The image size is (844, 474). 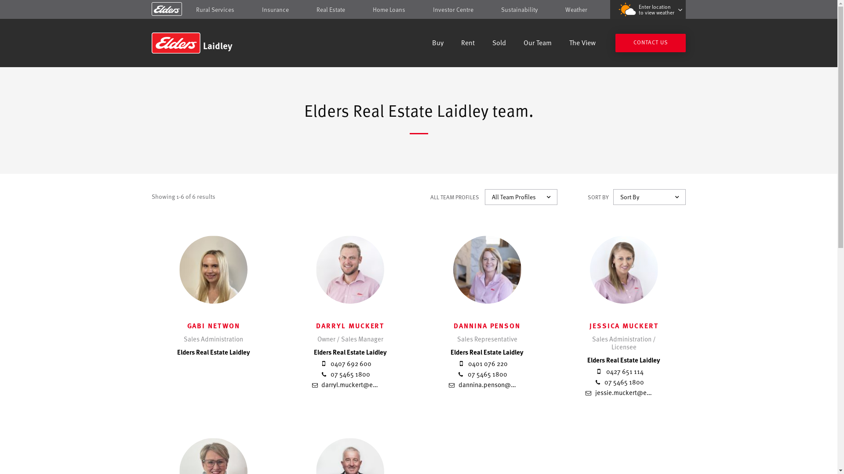 I want to click on Sustainability, so click(x=520, y=10).